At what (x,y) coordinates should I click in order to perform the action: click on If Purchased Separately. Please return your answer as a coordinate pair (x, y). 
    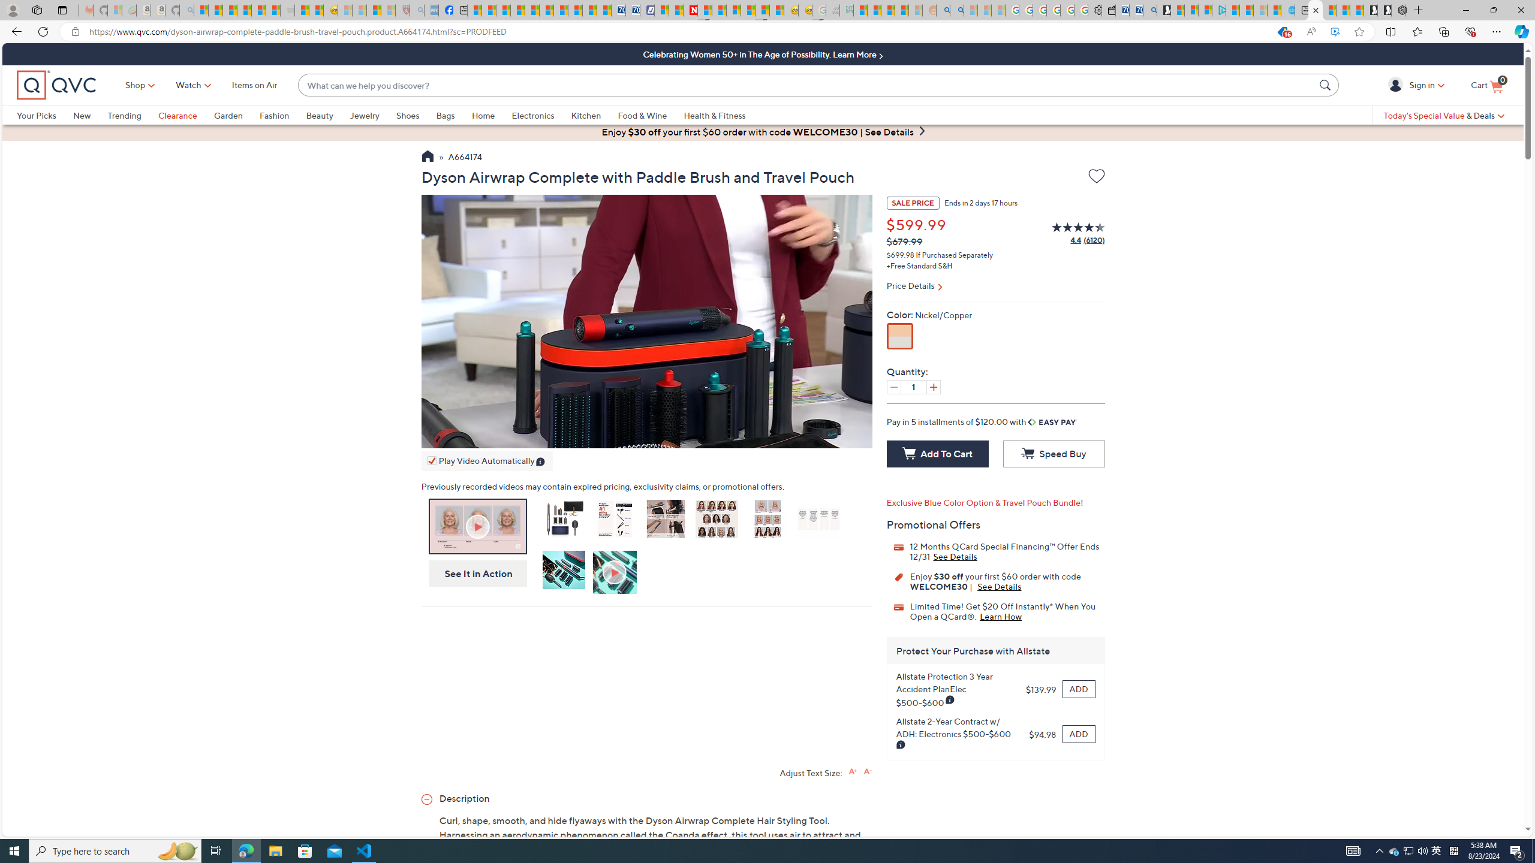
    Looking at the image, I should click on (953, 255).